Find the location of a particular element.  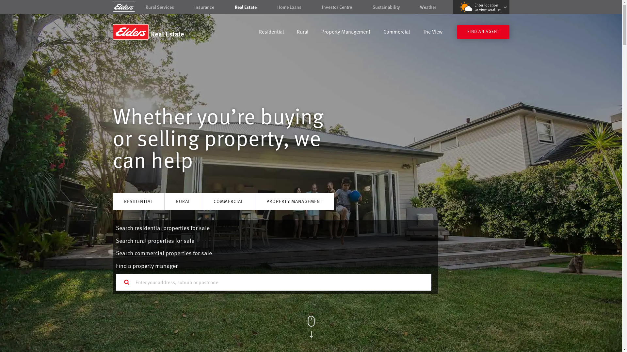

FIND AN AGENT is located at coordinates (483, 32).